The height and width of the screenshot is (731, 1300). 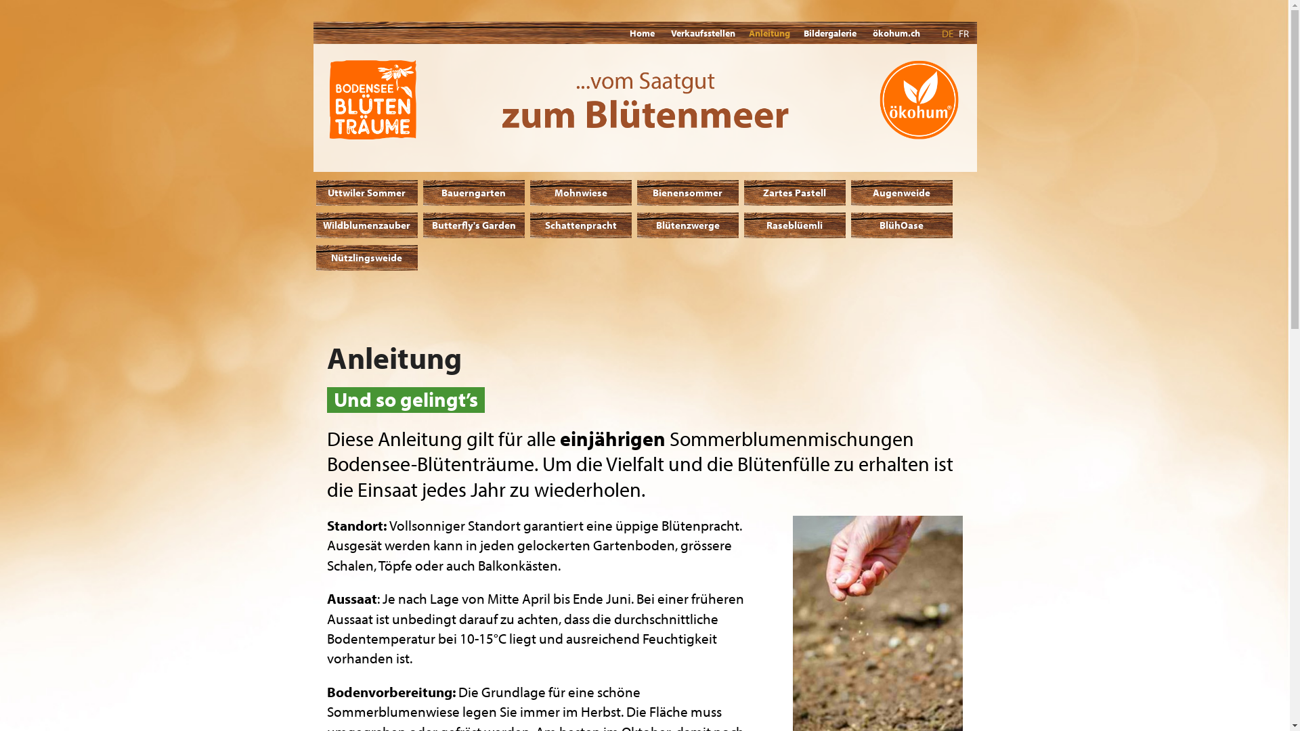 What do you see at coordinates (687, 193) in the screenshot?
I see `Bienensommer` at bounding box center [687, 193].